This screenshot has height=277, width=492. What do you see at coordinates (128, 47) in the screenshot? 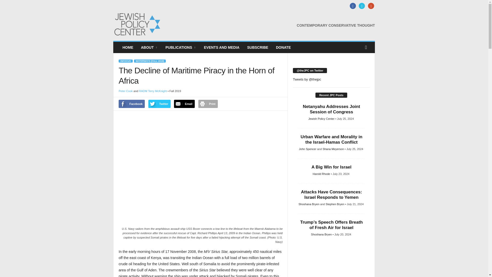
I see `HOME` at bounding box center [128, 47].